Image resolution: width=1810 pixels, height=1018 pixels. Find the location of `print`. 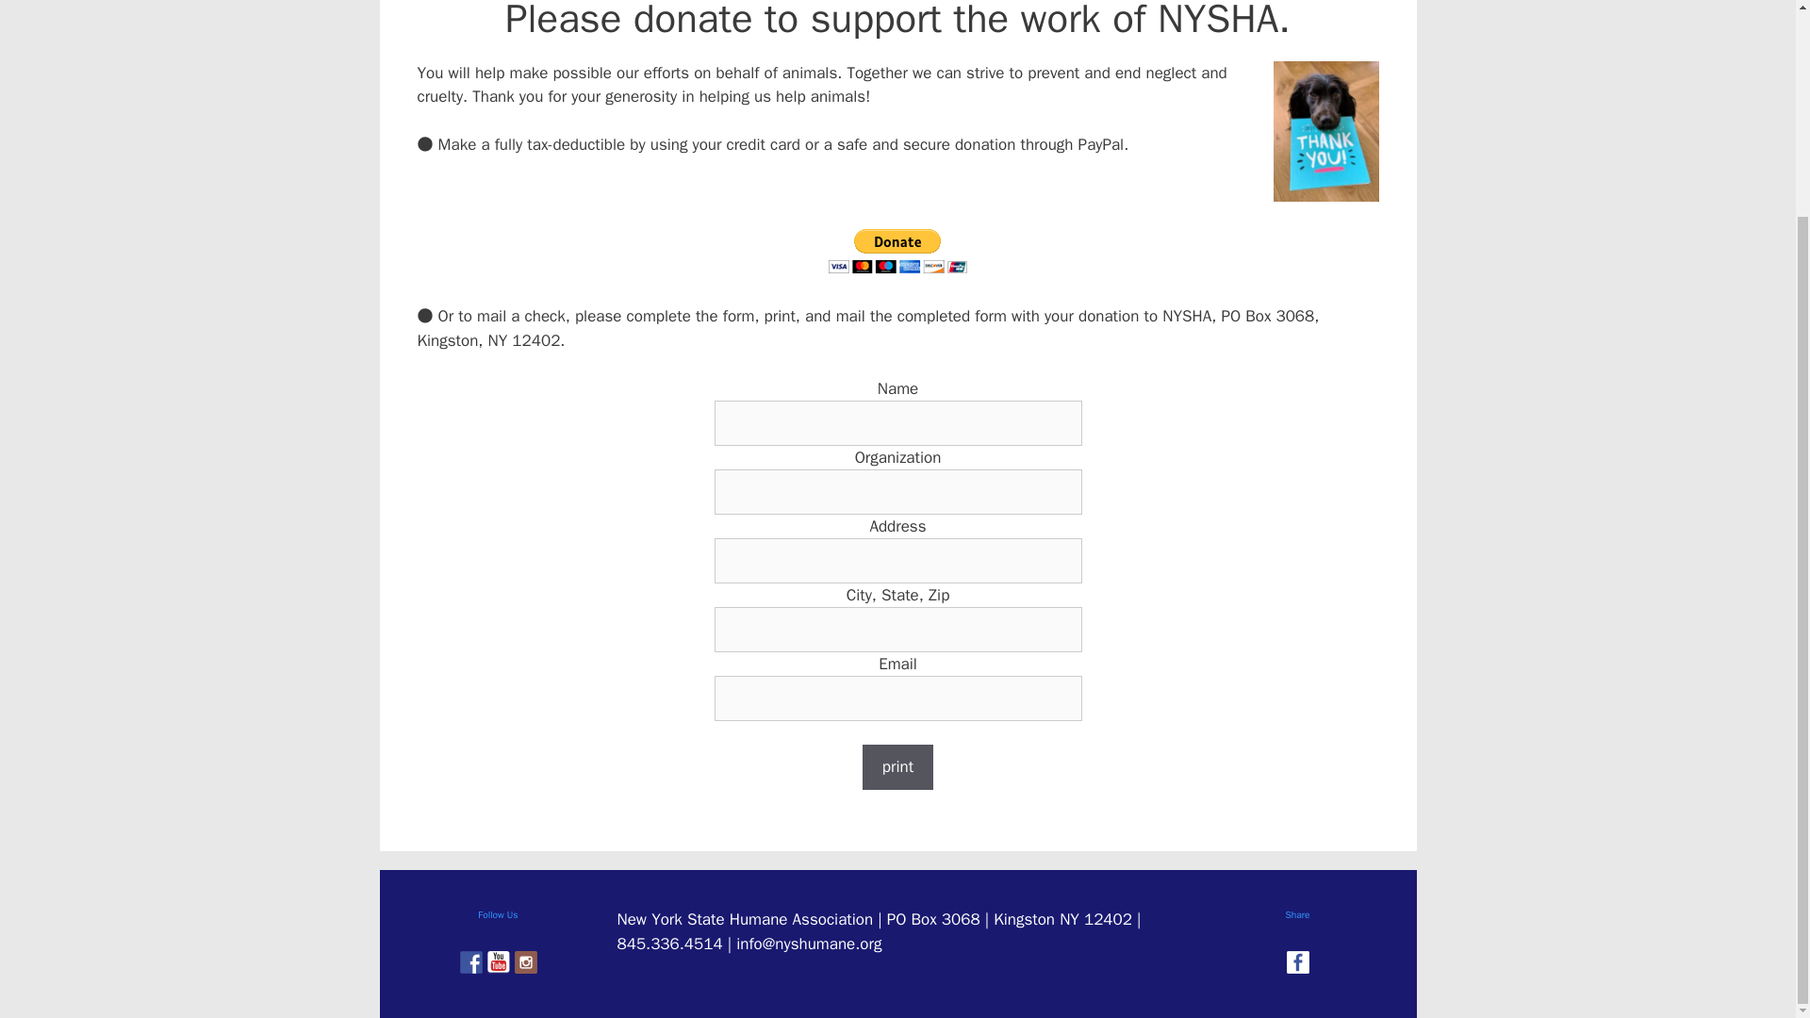

print is located at coordinates (897, 767).